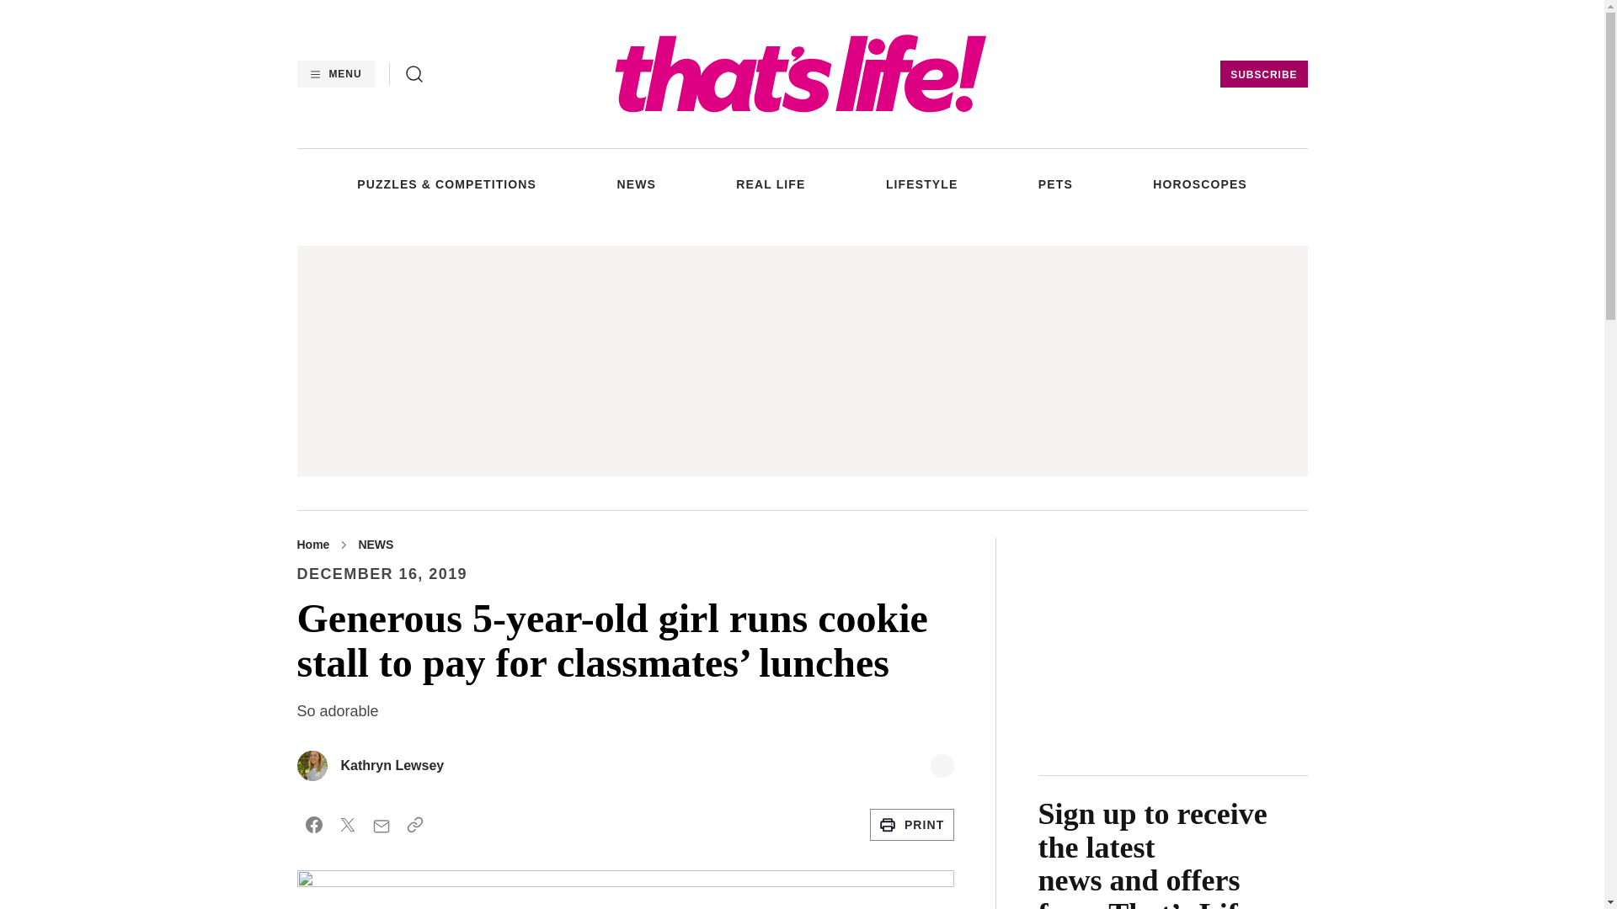 This screenshot has height=909, width=1617. What do you see at coordinates (770, 183) in the screenshot?
I see `REAL LIFE` at bounding box center [770, 183].